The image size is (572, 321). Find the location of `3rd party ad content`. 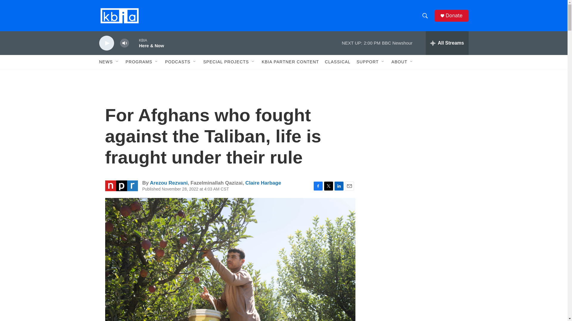

3rd party ad content is located at coordinates (417, 210).